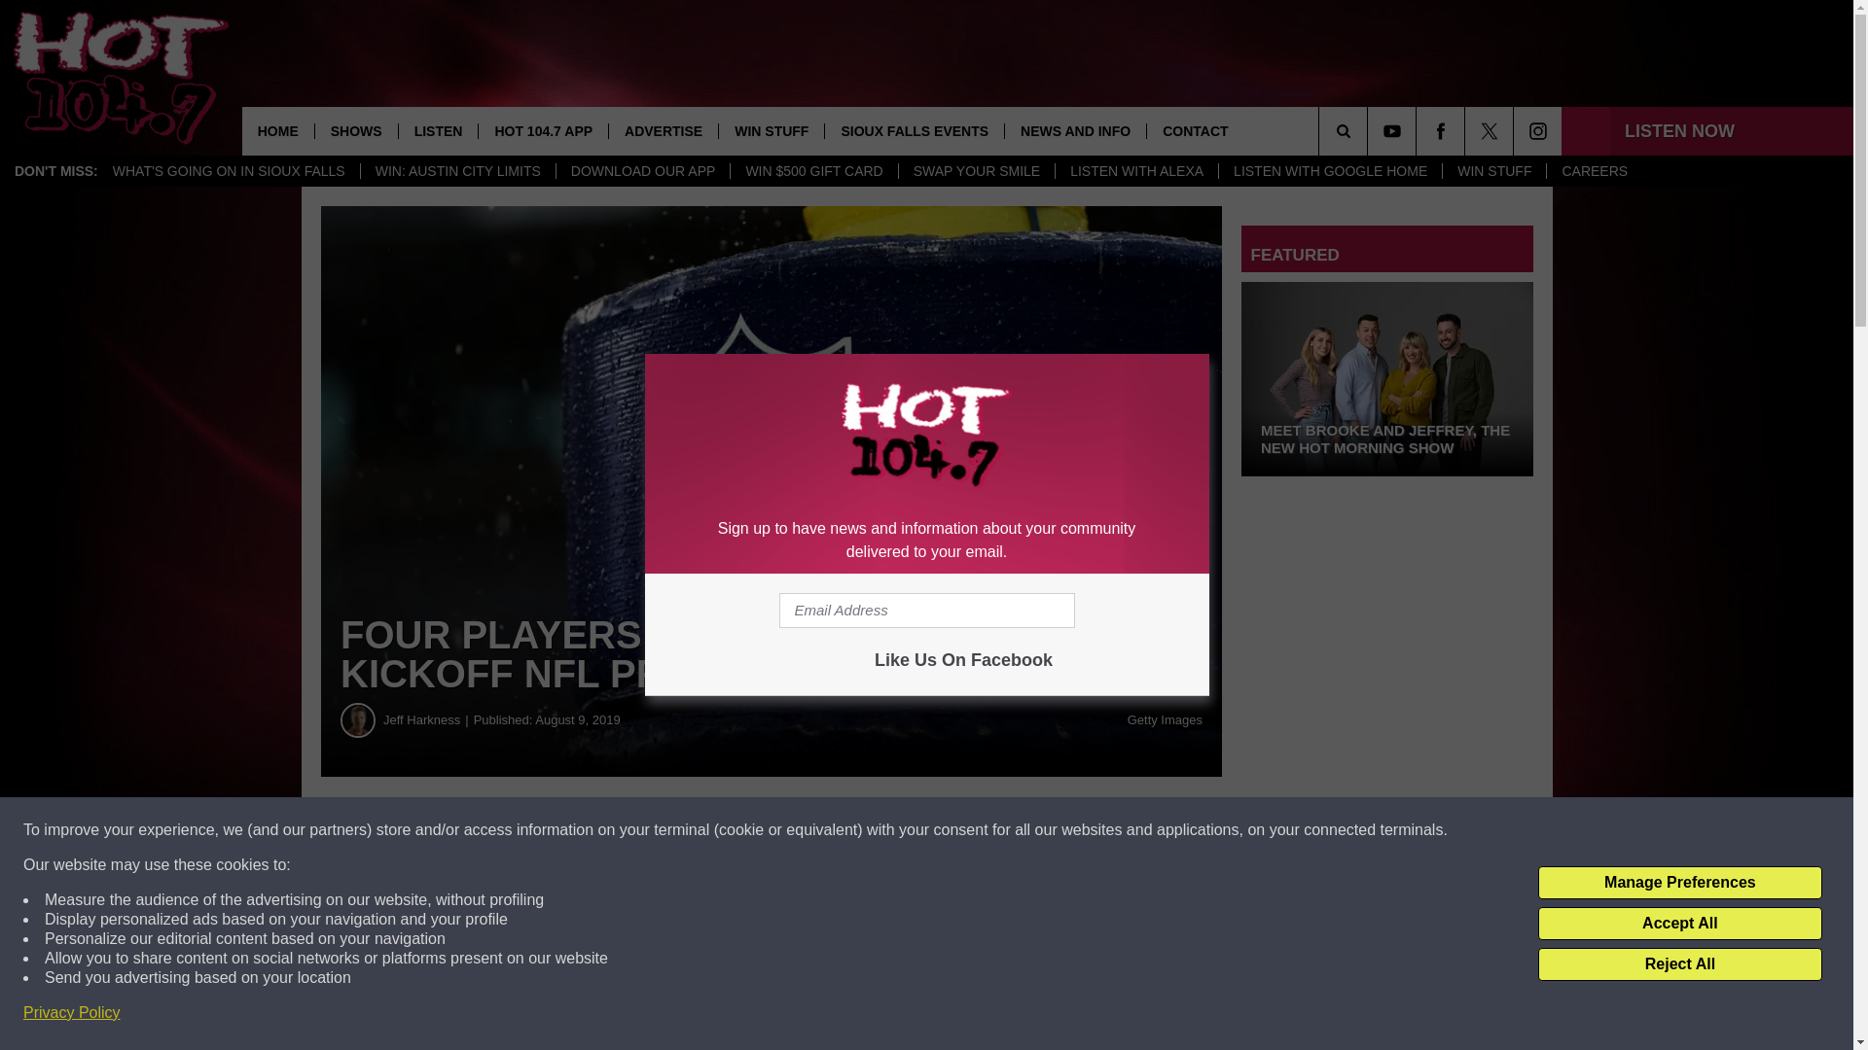 The image size is (1868, 1050). Describe the element at coordinates (663, 130) in the screenshot. I see `ADVERTISE` at that location.